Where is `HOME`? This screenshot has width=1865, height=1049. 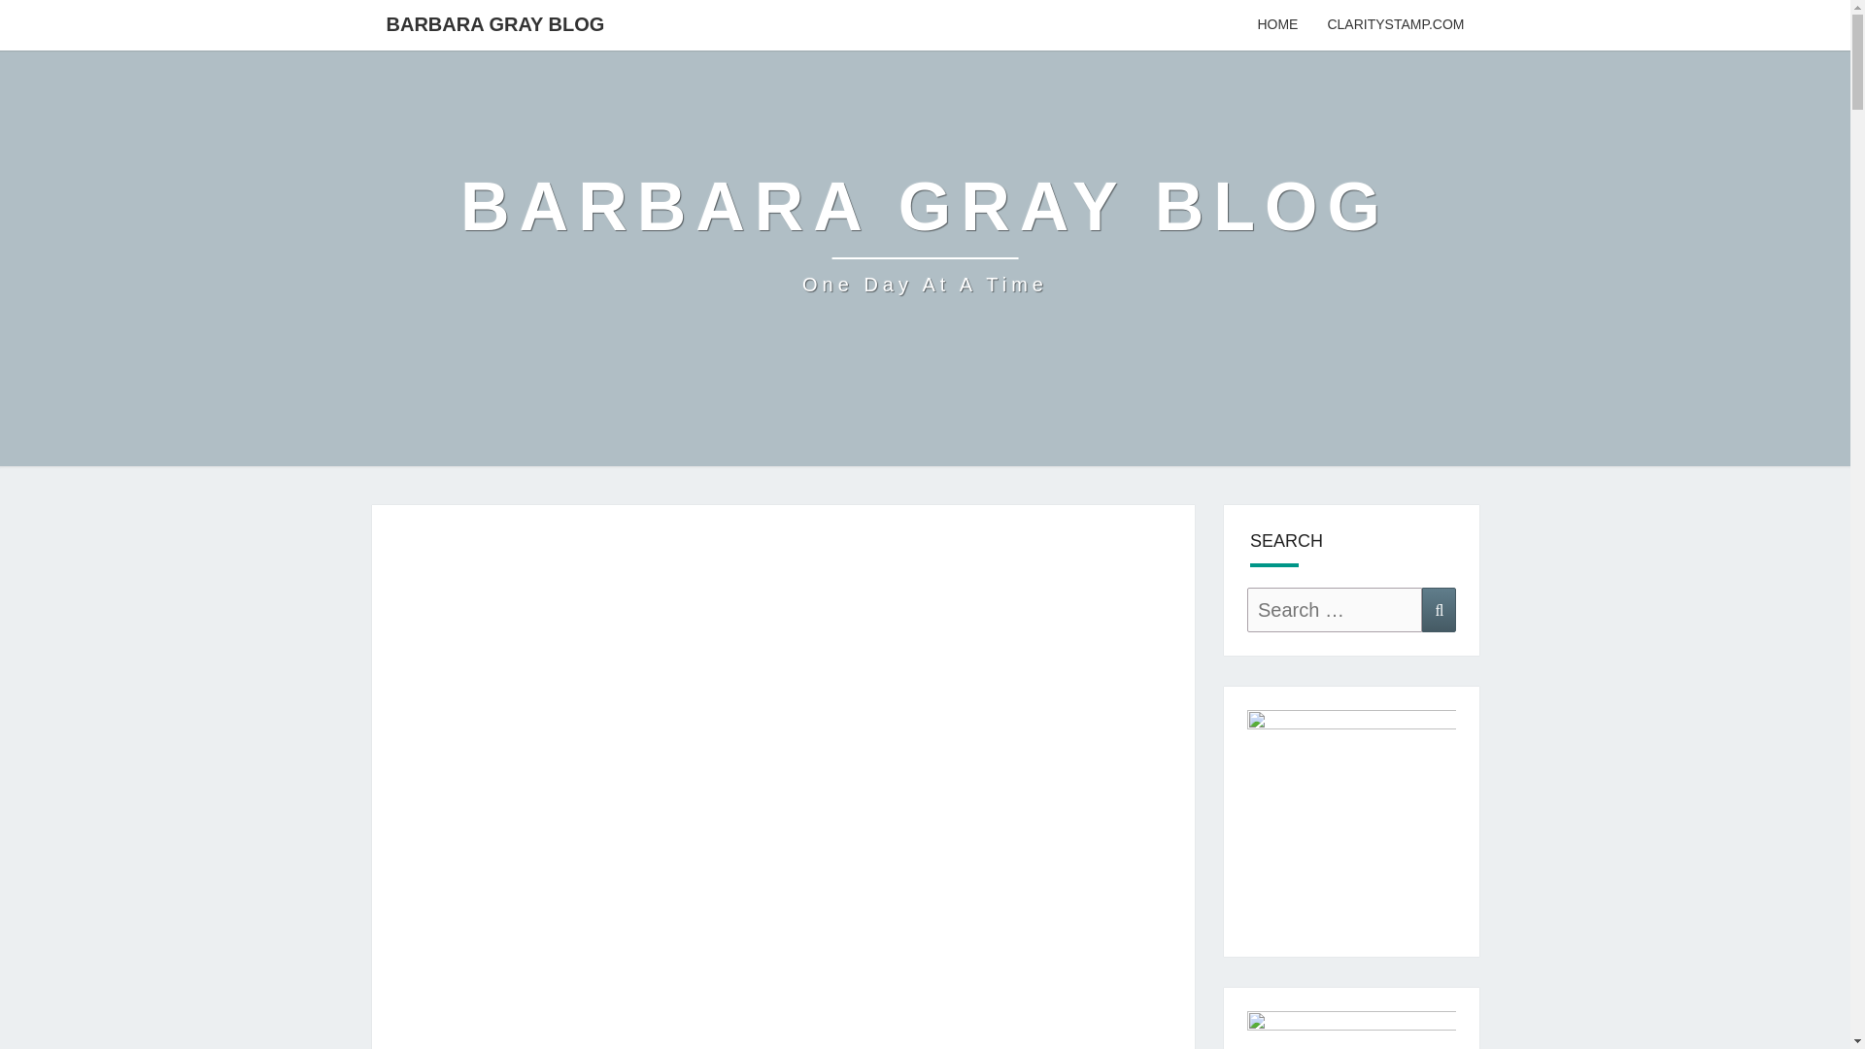
HOME is located at coordinates (1276, 25).